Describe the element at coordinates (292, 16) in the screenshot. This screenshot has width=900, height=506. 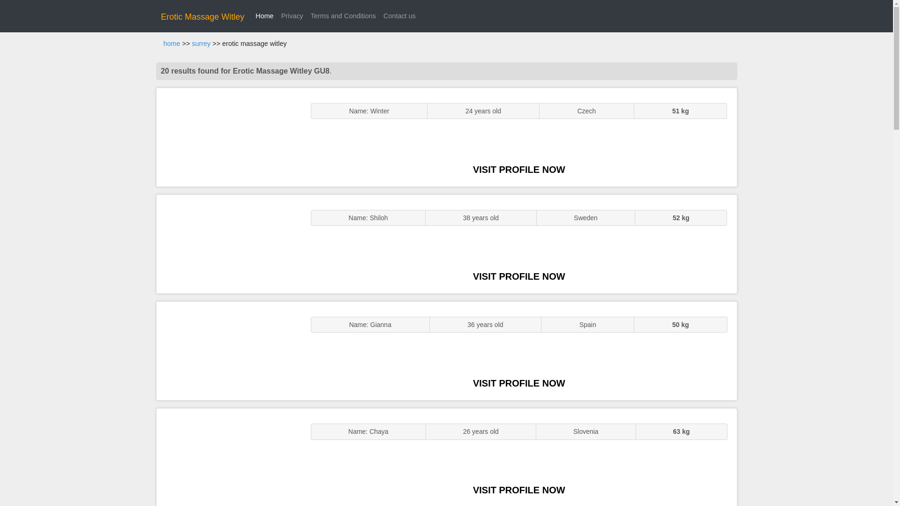
I see `Privacy` at that location.